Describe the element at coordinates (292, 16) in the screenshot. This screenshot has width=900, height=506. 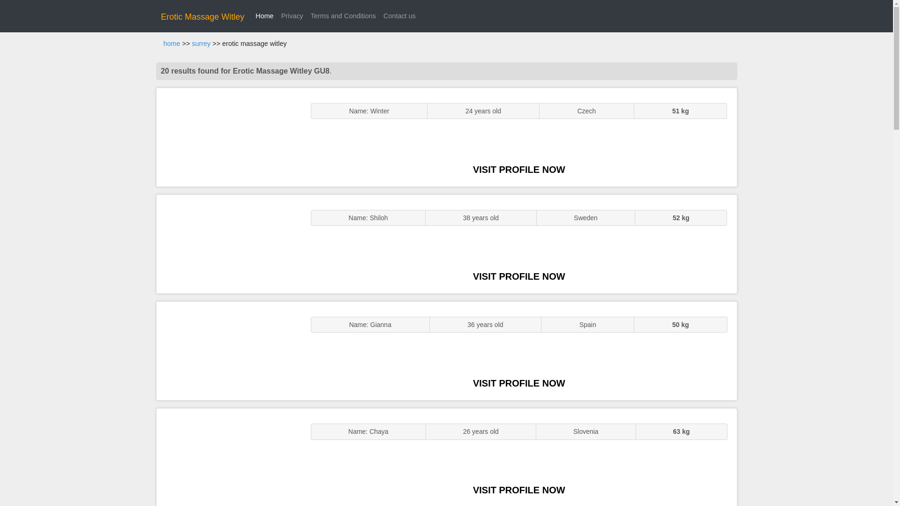
I see `Privacy` at that location.